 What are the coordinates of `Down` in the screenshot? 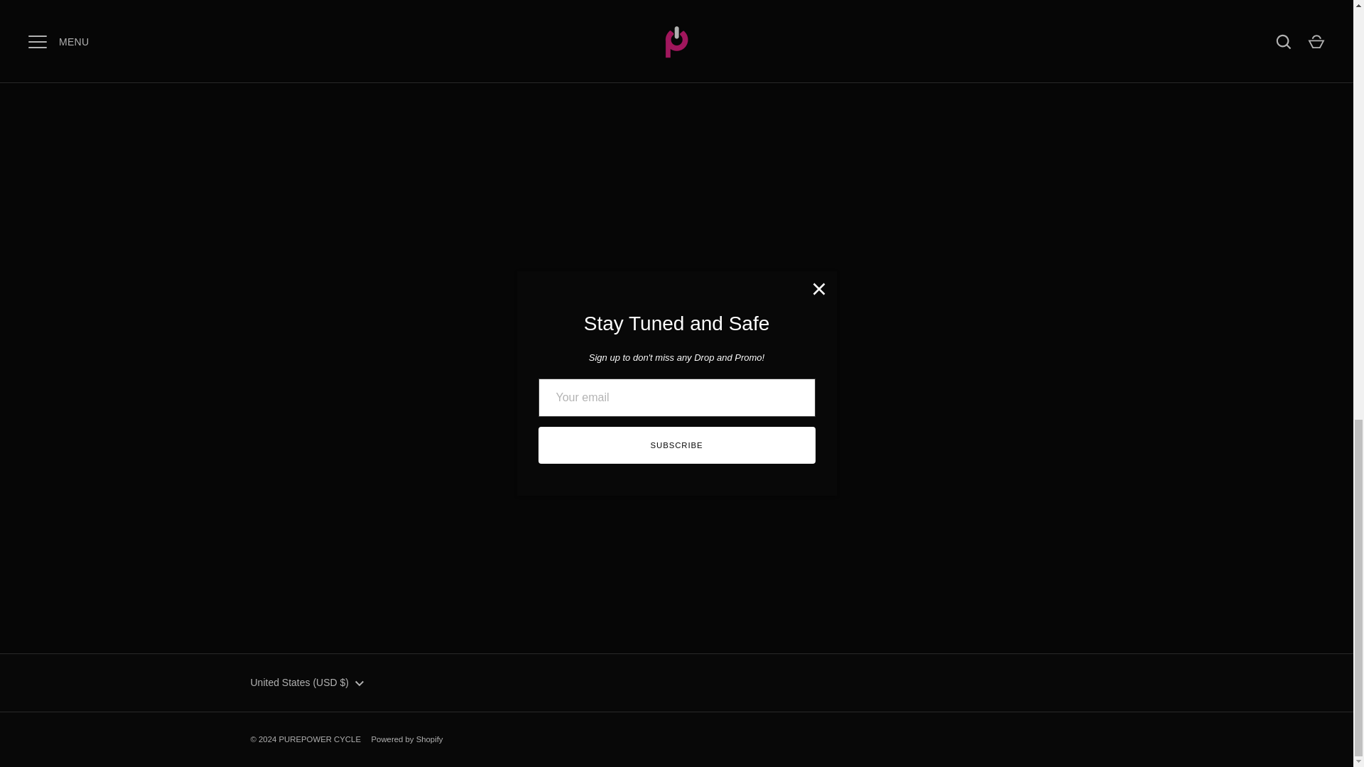 It's located at (359, 684).